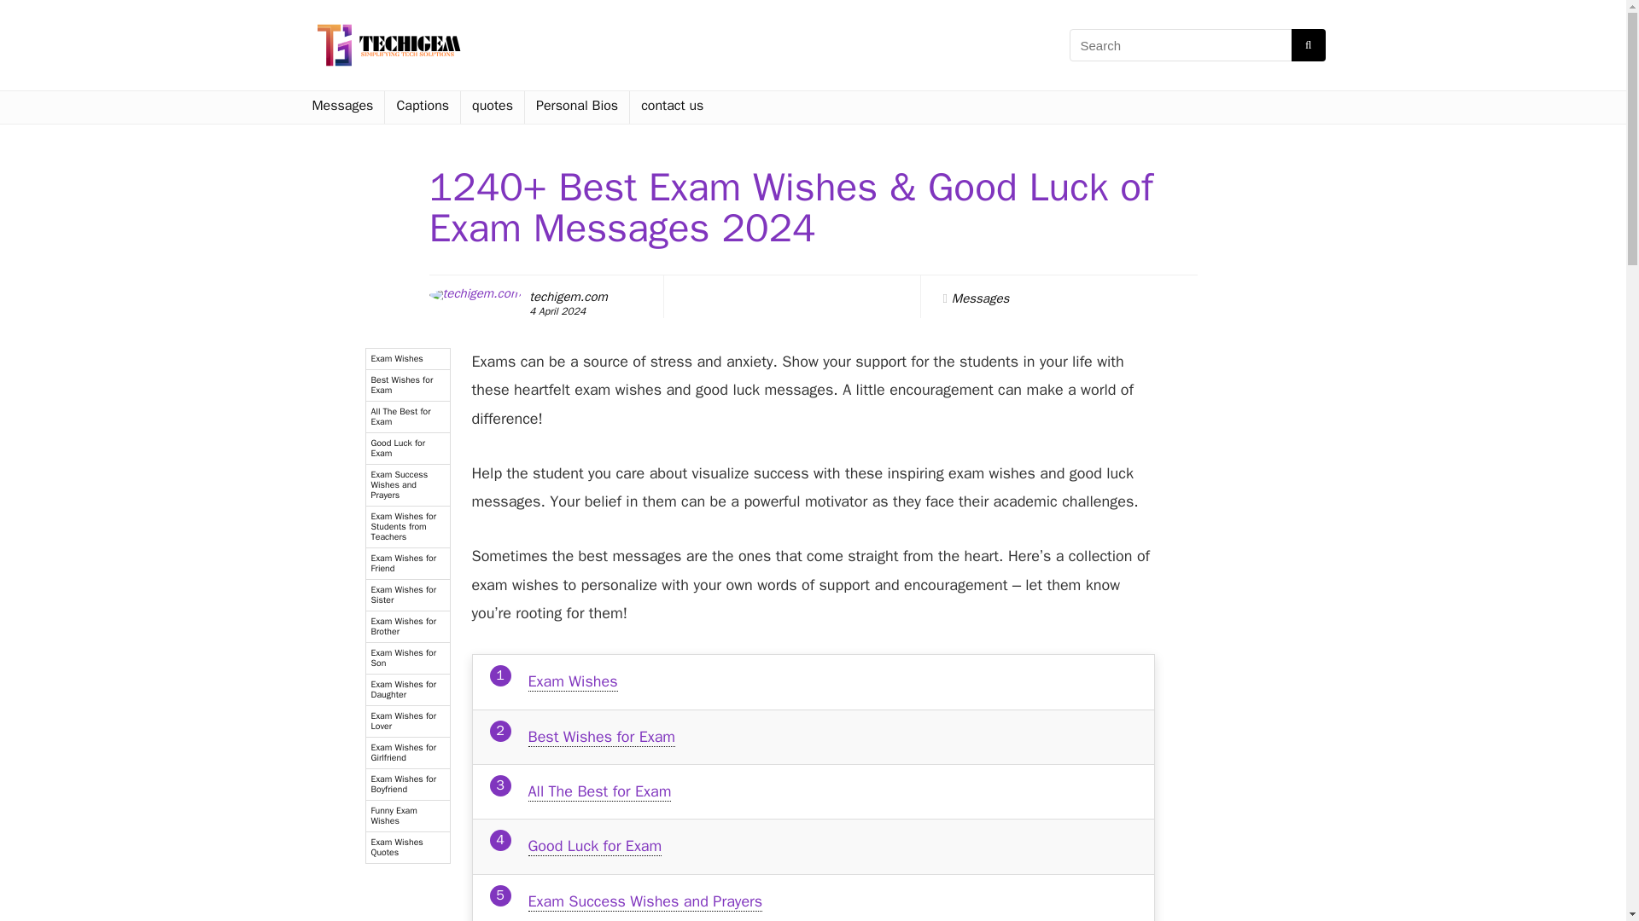 This screenshot has width=1639, height=921. Describe the element at coordinates (407, 627) in the screenshot. I see `Exam Wishes for Brother` at that location.